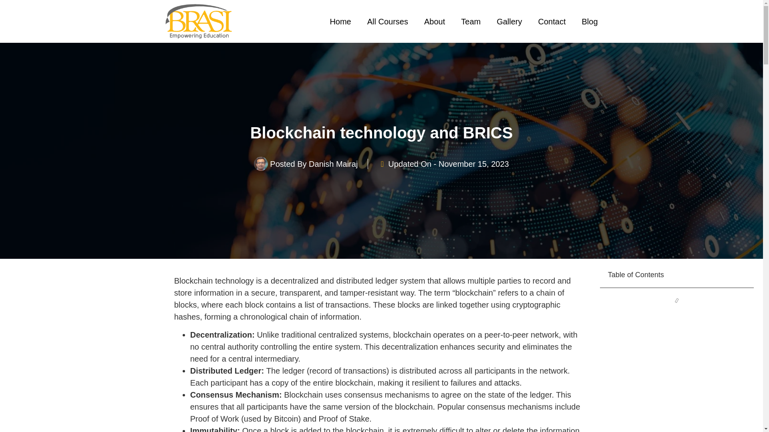  What do you see at coordinates (552, 22) in the screenshot?
I see `Contact` at bounding box center [552, 22].